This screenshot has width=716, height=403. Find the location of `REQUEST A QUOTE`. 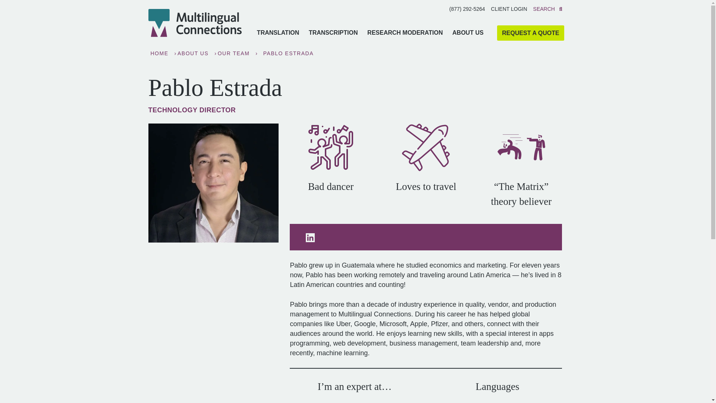

REQUEST A QUOTE is located at coordinates (530, 33).